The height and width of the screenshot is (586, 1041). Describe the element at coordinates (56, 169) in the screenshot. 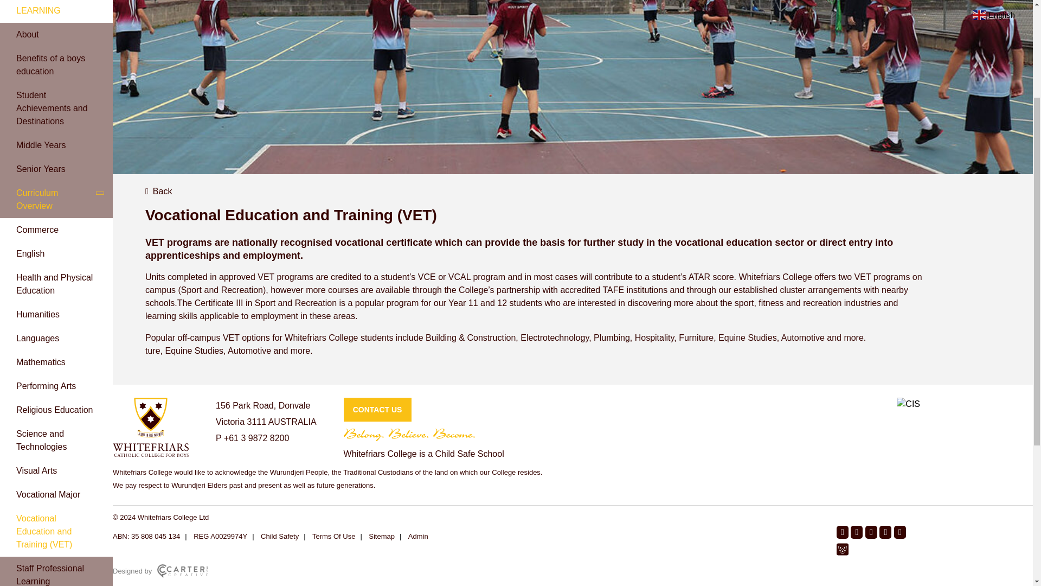

I see `Senior Years` at that location.